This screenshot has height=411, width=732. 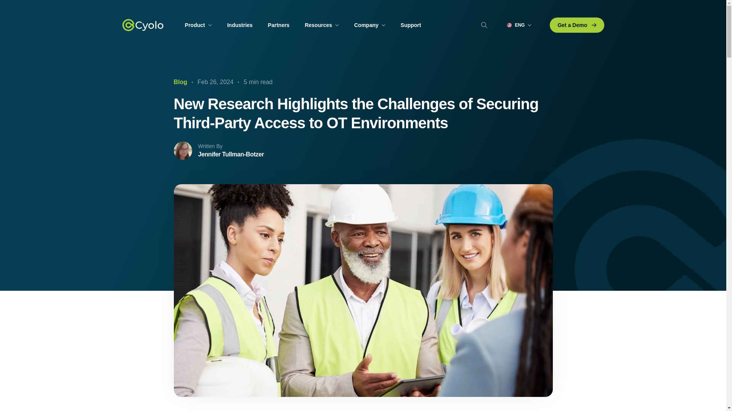 What do you see at coordinates (521, 25) in the screenshot?
I see `ENG` at bounding box center [521, 25].